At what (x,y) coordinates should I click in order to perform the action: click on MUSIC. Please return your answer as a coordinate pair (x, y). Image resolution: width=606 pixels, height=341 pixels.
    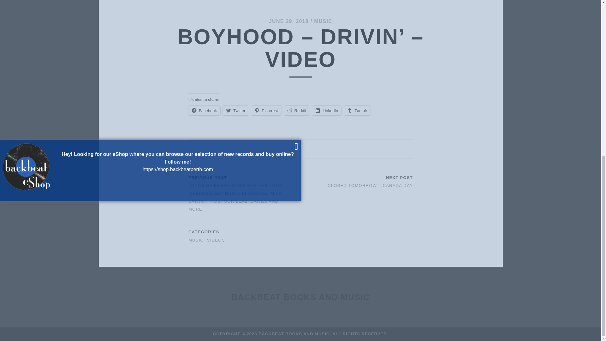
    Looking at the image, I should click on (323, 21).